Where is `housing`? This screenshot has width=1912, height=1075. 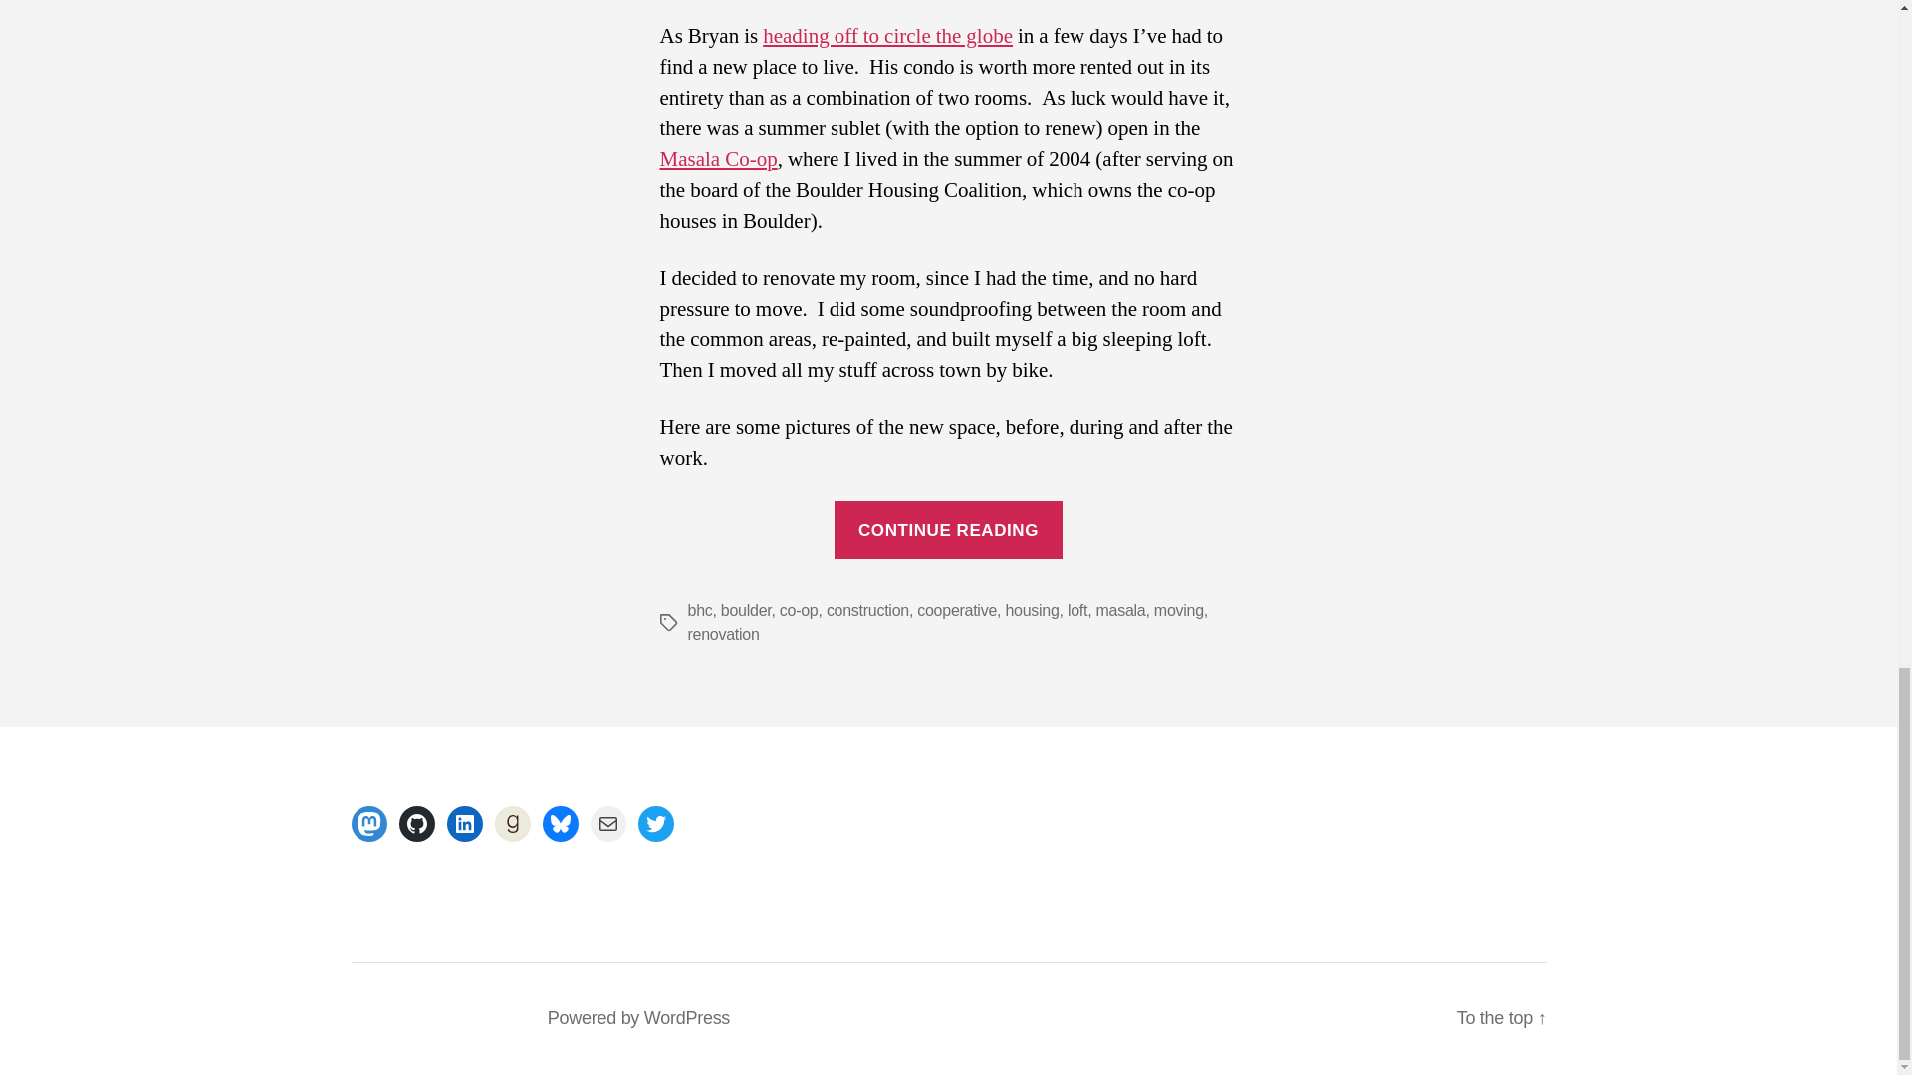 housing is located at coordinates (1032, 610).